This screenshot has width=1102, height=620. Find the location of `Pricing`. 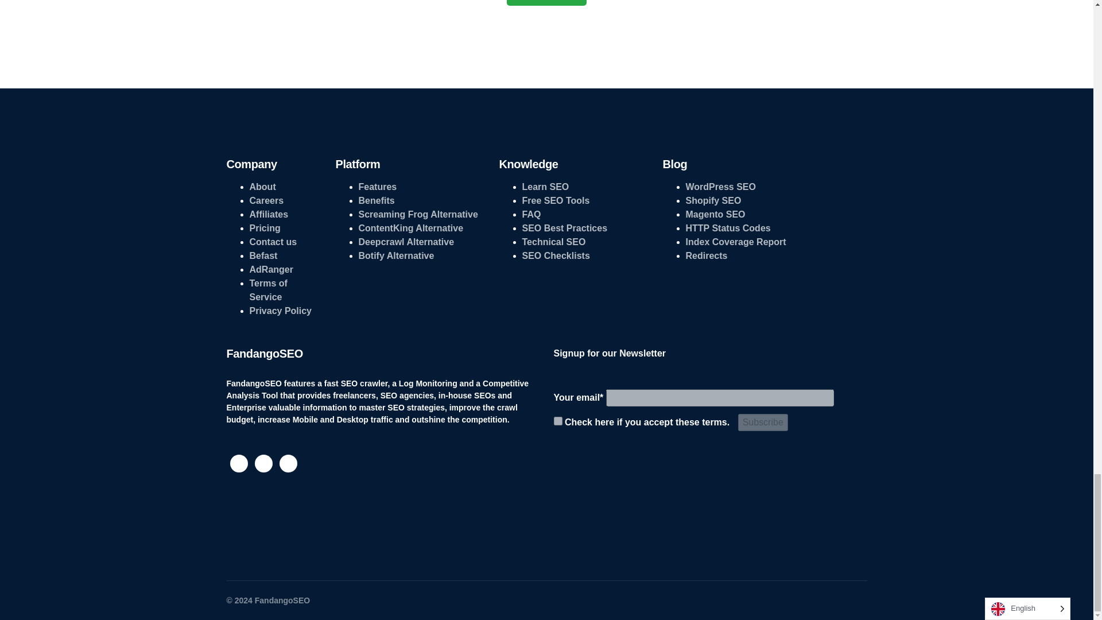

Pricing is located at coordinates (264, 228).